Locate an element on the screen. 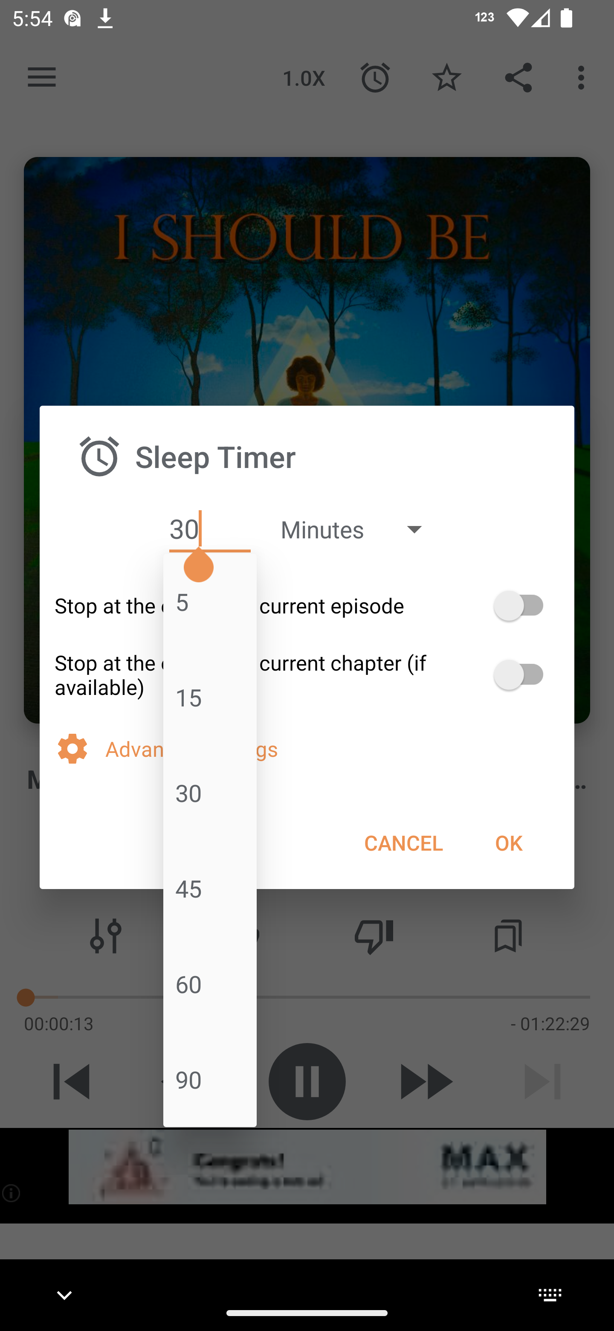 The width and height of the screenshot is (614, 1331). CANCEL is located at coordinates (403, 842).